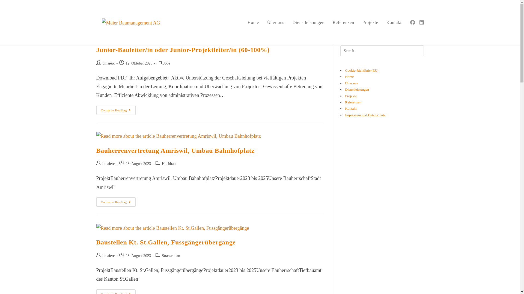  Describe the element at coordinates (166, 63) in the screenshot. I see `Jobs` at that location.